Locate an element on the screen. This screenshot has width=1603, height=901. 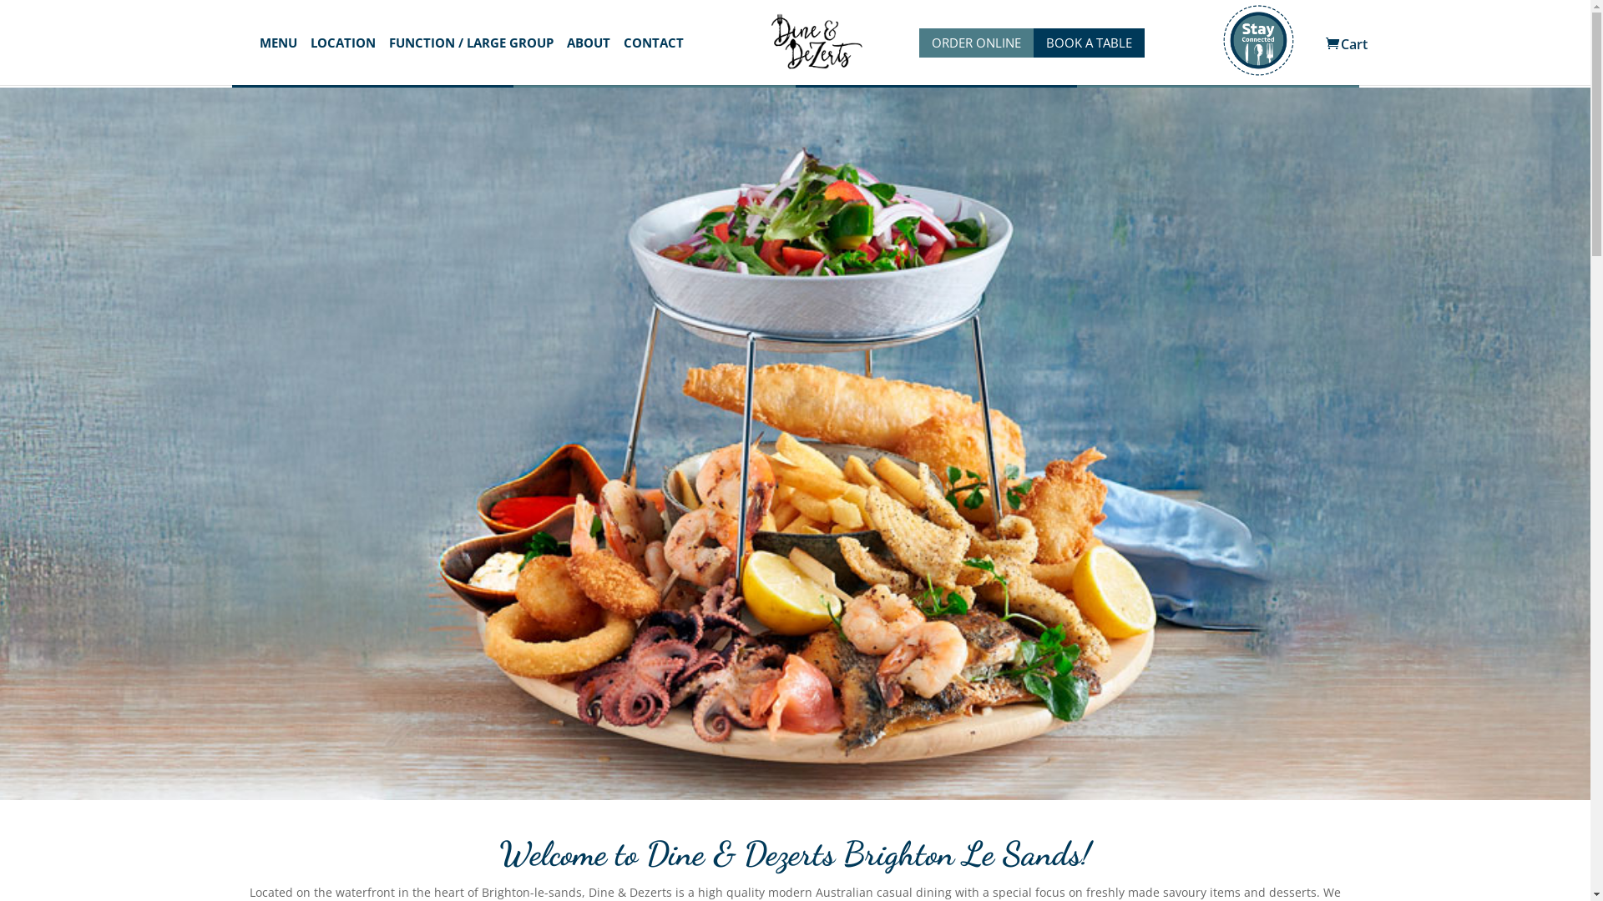
MENU is located at coordinates (277, 61).